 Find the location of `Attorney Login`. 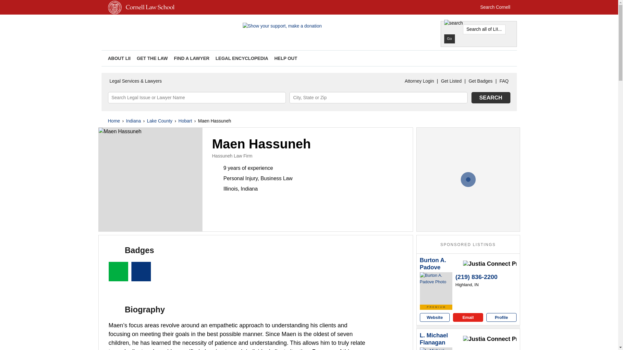

Attorney Login is located at coordinates (419, 81).